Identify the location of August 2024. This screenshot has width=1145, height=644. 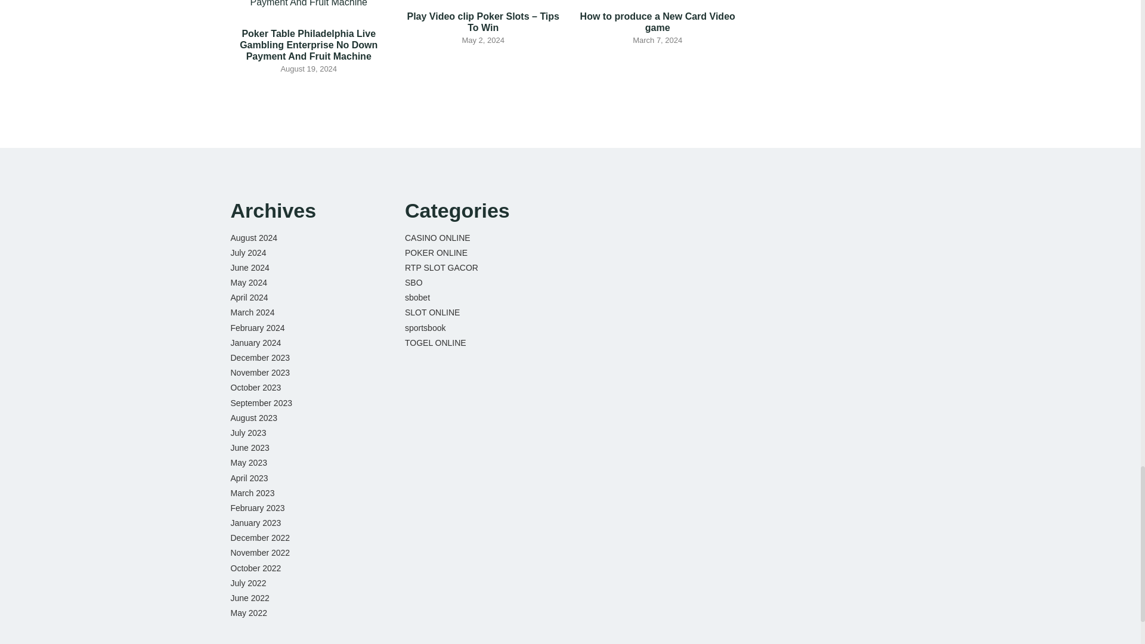
(253, 237).